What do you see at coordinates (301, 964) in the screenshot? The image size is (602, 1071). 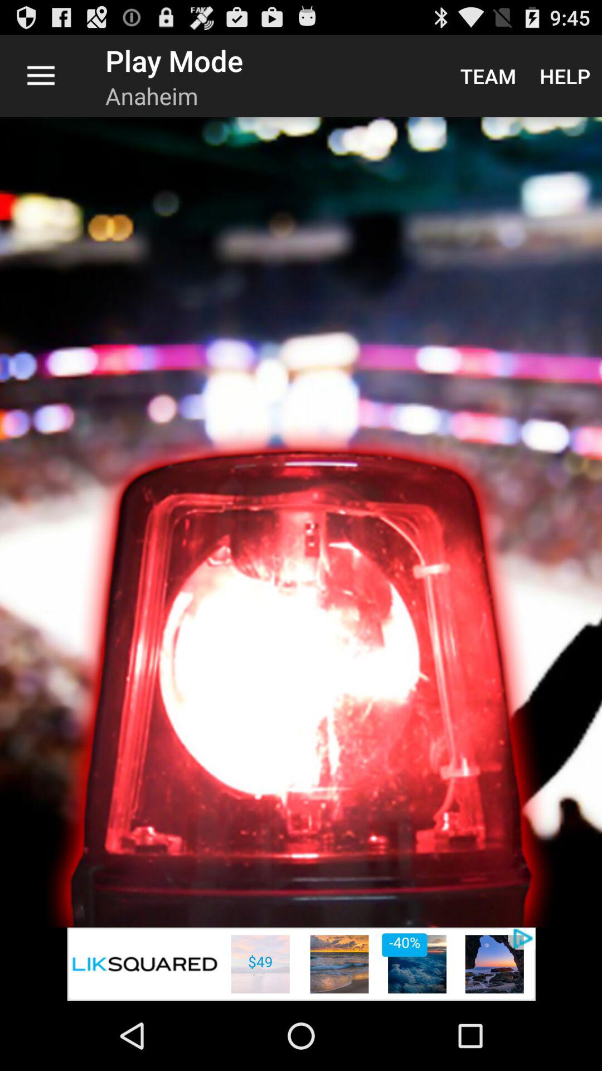 I see `go to advertisement website` at bounding box center [301, 964].